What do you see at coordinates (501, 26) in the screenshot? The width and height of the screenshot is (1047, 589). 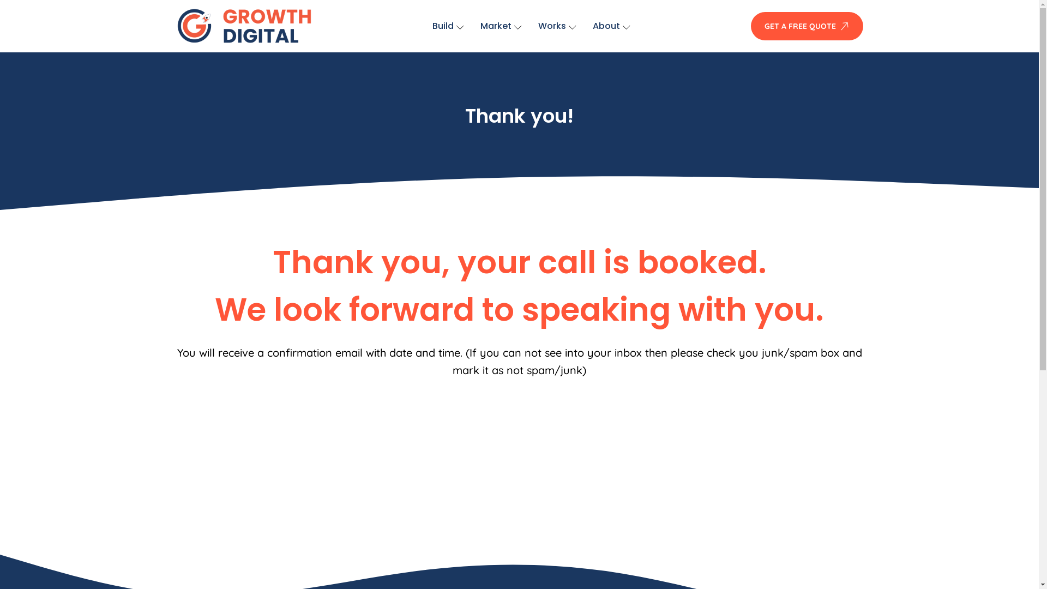 I see `Market` at bounding box center [501, 26].